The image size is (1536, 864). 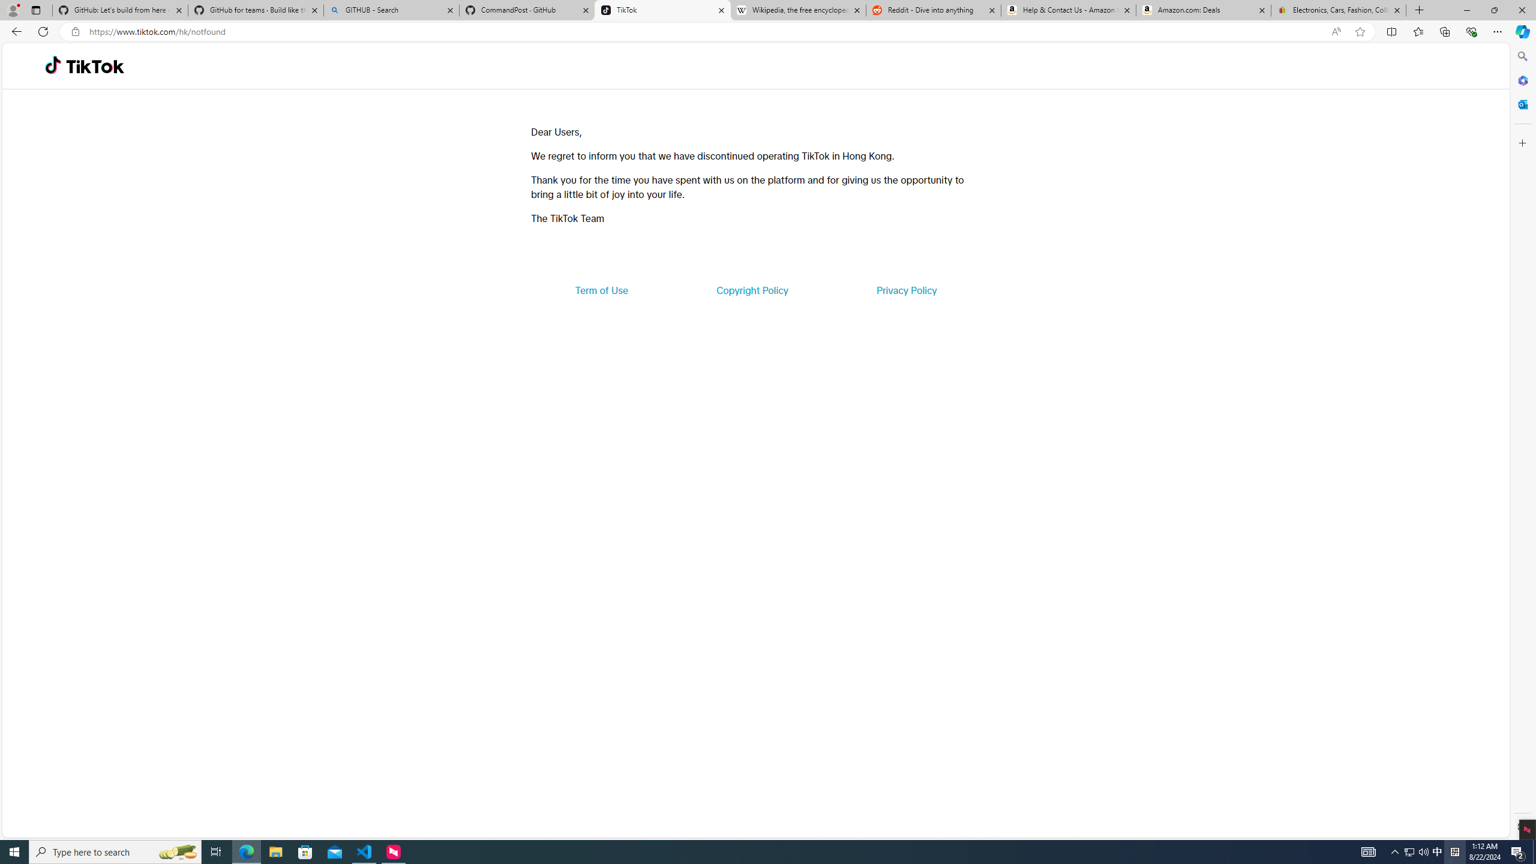 What do you see at coordinates (1204, 10) in the screenshot?
I see `Amazon.com: Deals` at bounding box center [1204, 10].